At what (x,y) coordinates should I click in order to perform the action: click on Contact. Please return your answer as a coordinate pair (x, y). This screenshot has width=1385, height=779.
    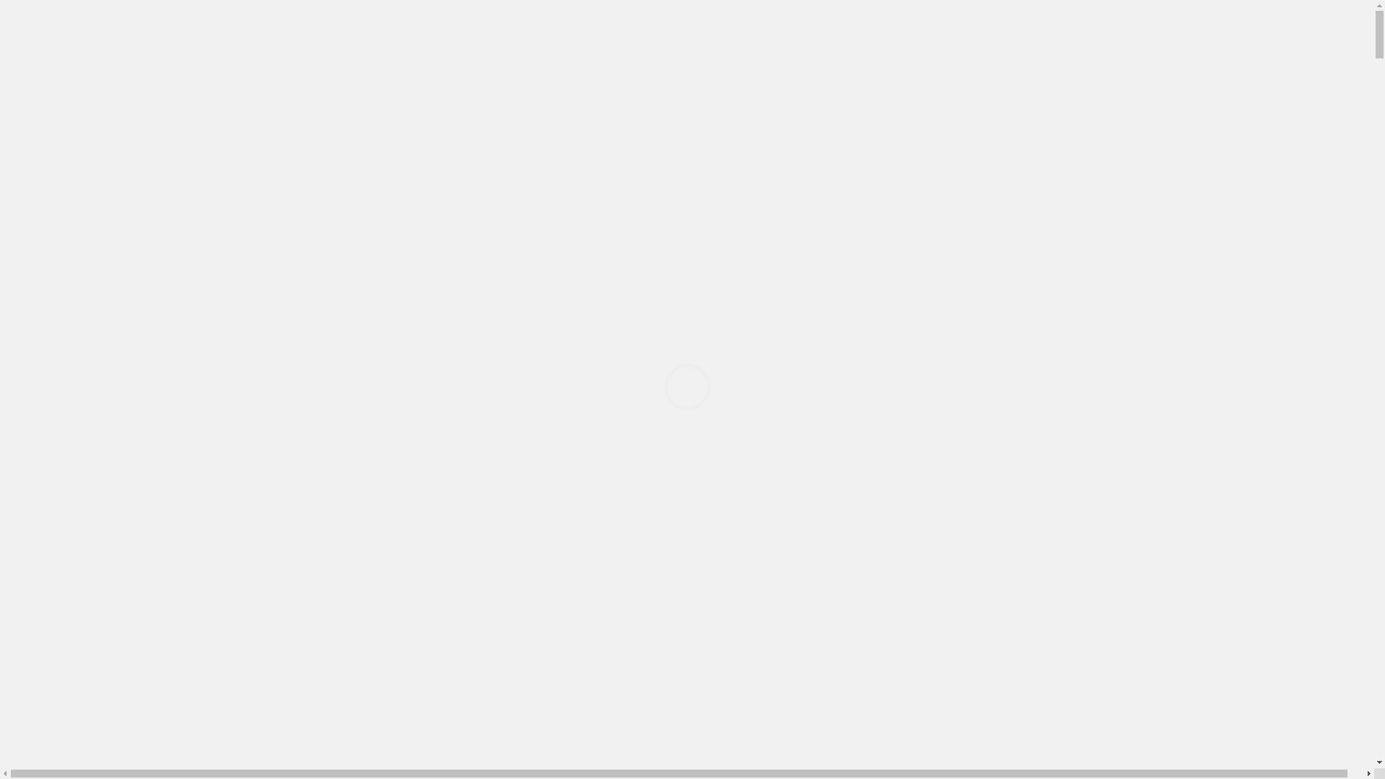
    Looking at the image, I should click on (53, 512).